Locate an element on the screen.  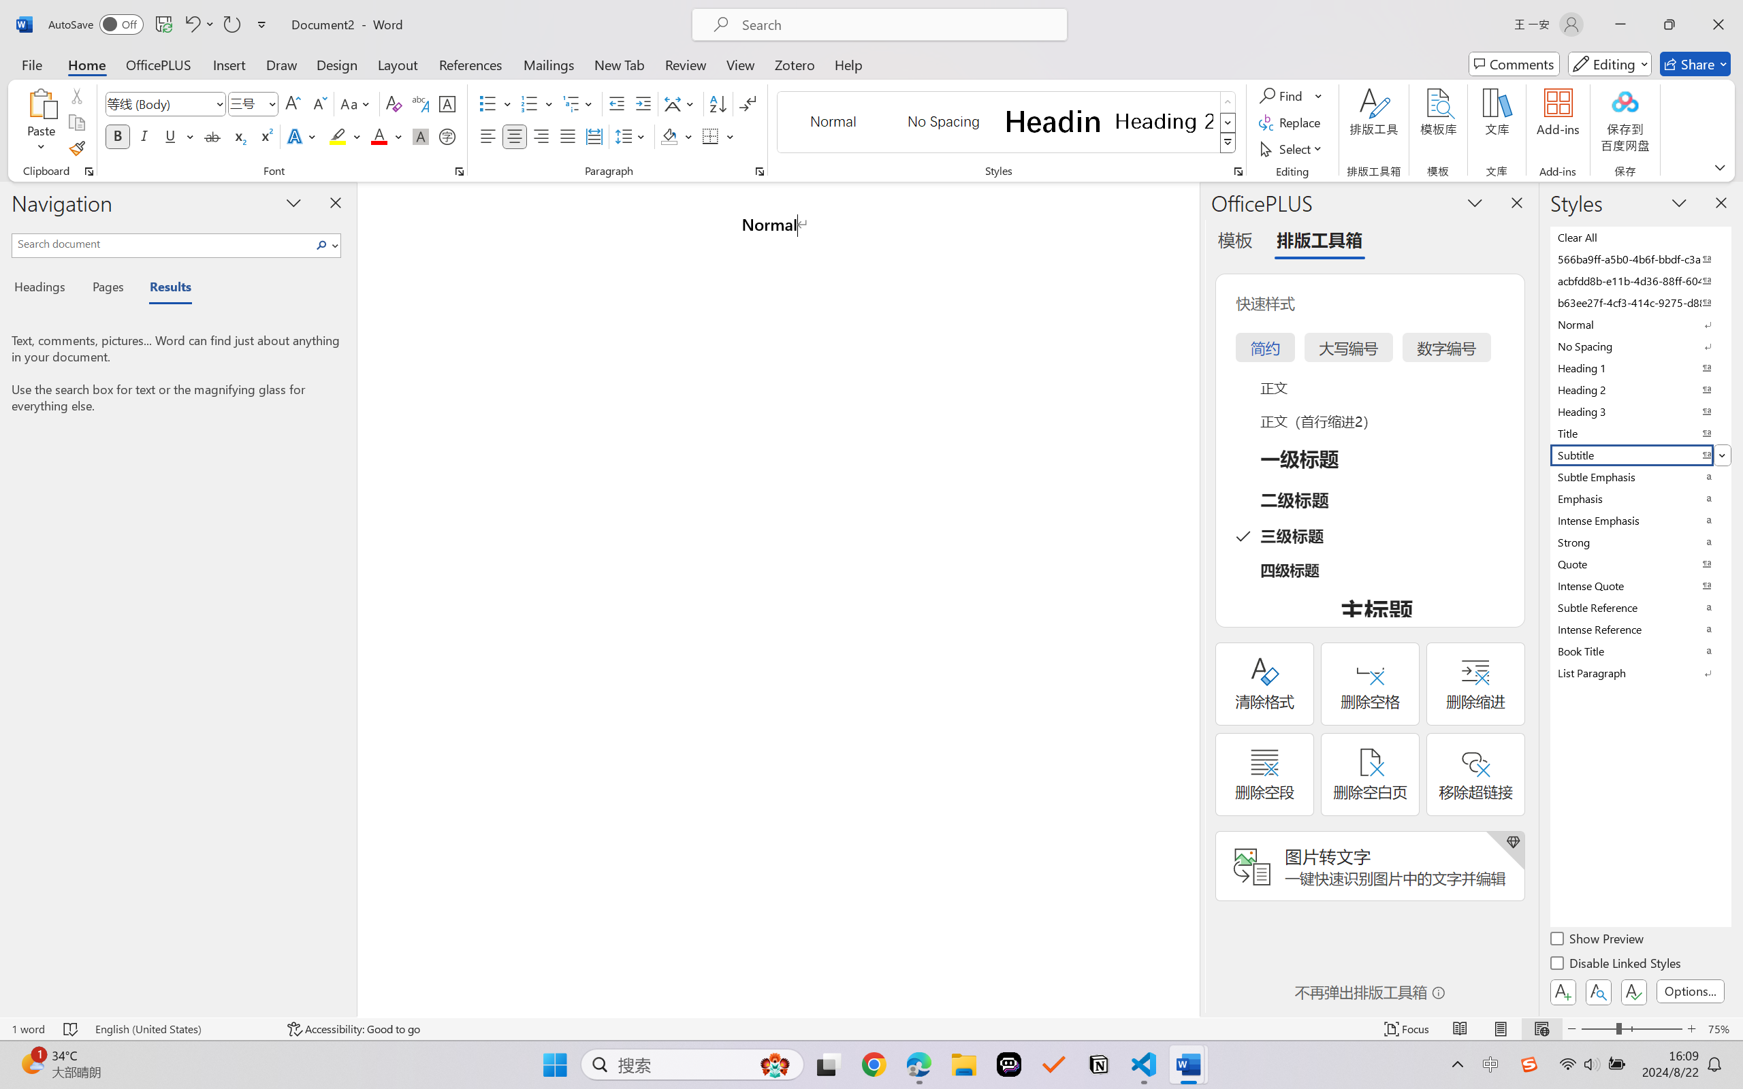
Align Left is located at coordinates (487, 136).